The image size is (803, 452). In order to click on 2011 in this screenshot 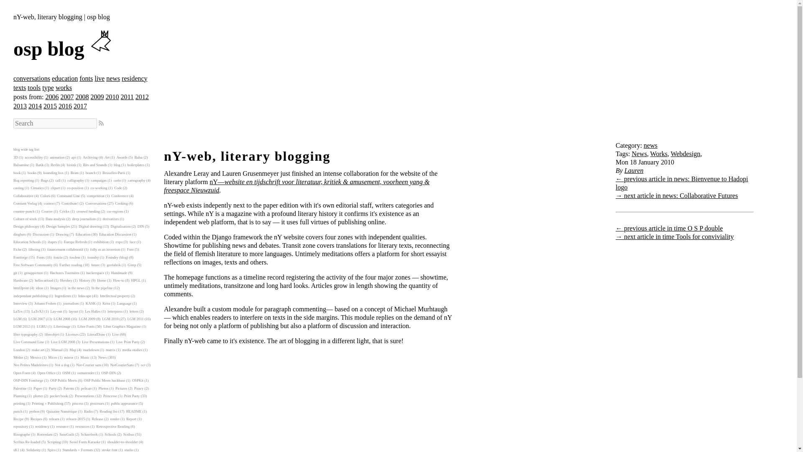, I will do `click(127, 96)`.